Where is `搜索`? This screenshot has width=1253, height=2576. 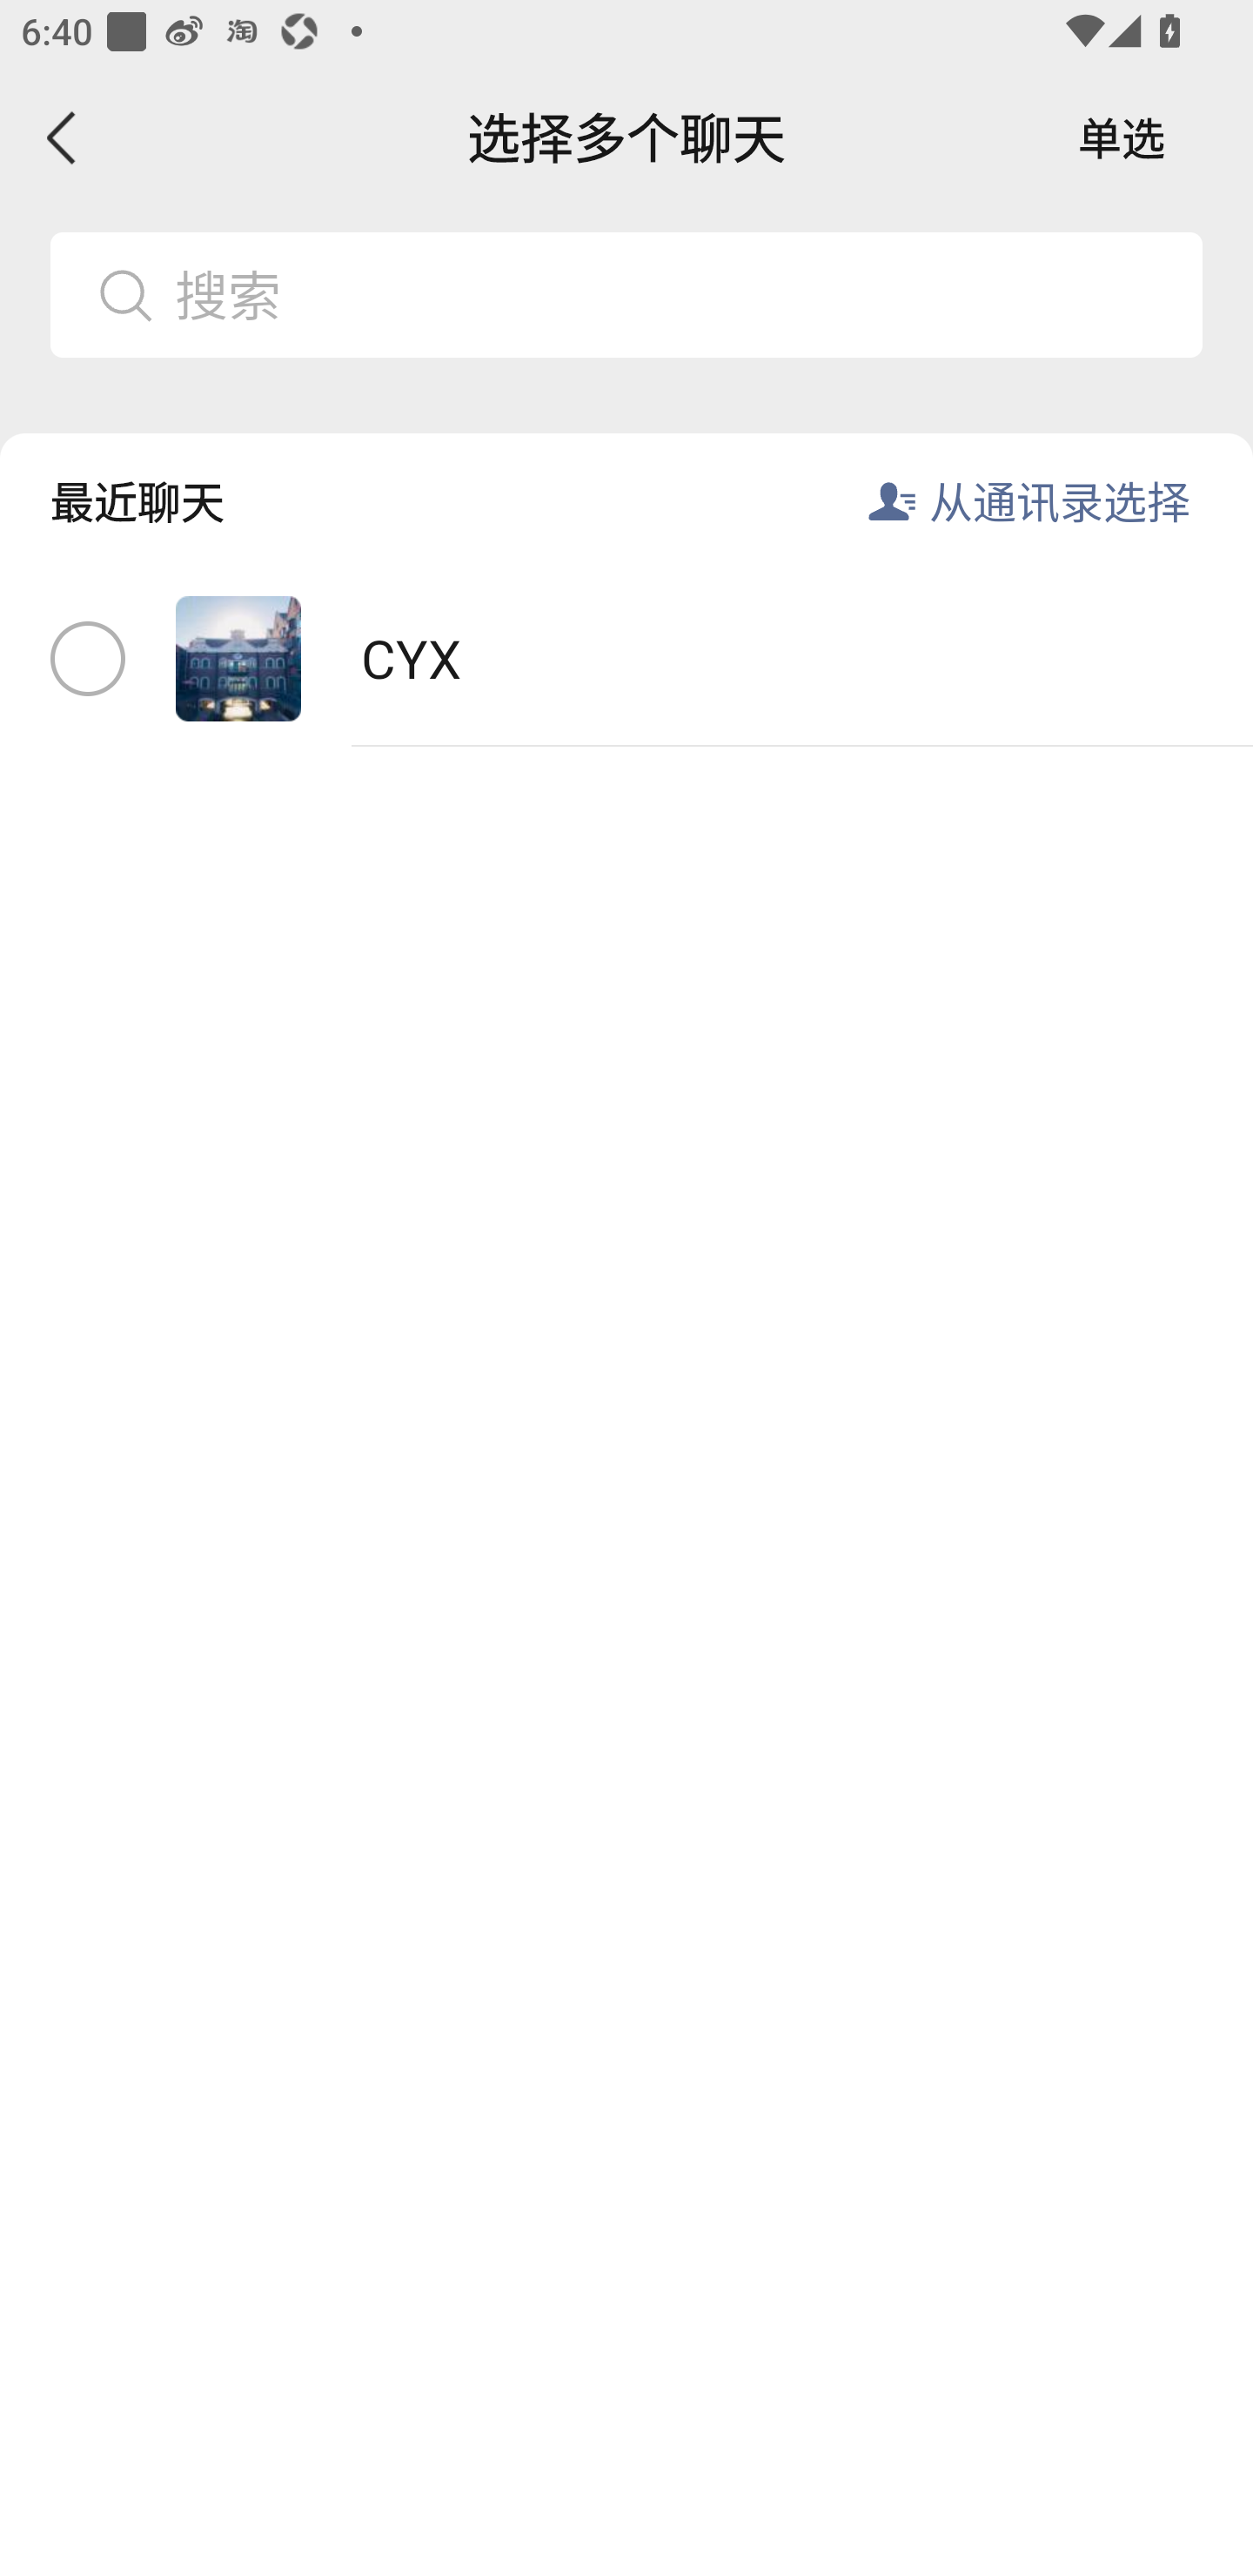
搜索 is located at coordinates (676, 294).